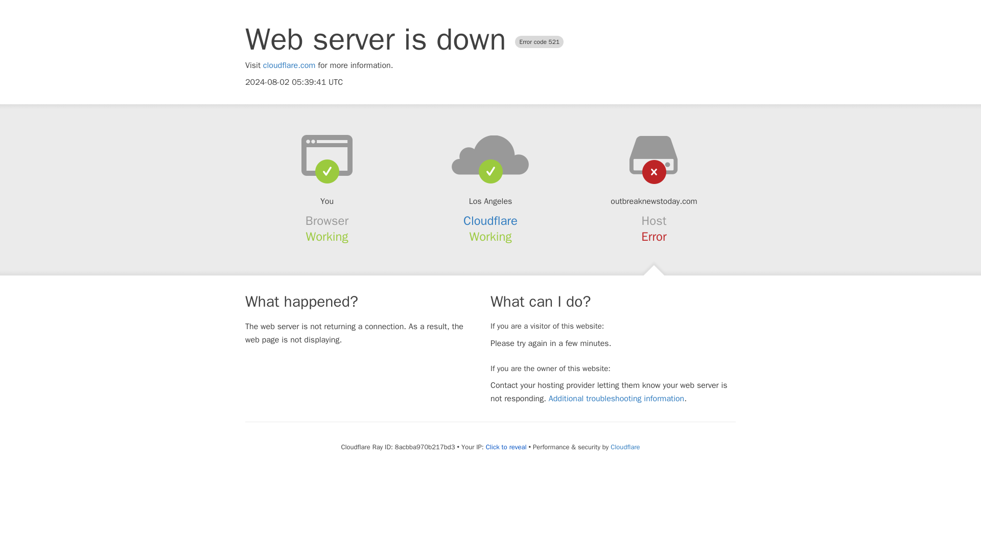  I want to click on Click to reveal, so click(506, 447).